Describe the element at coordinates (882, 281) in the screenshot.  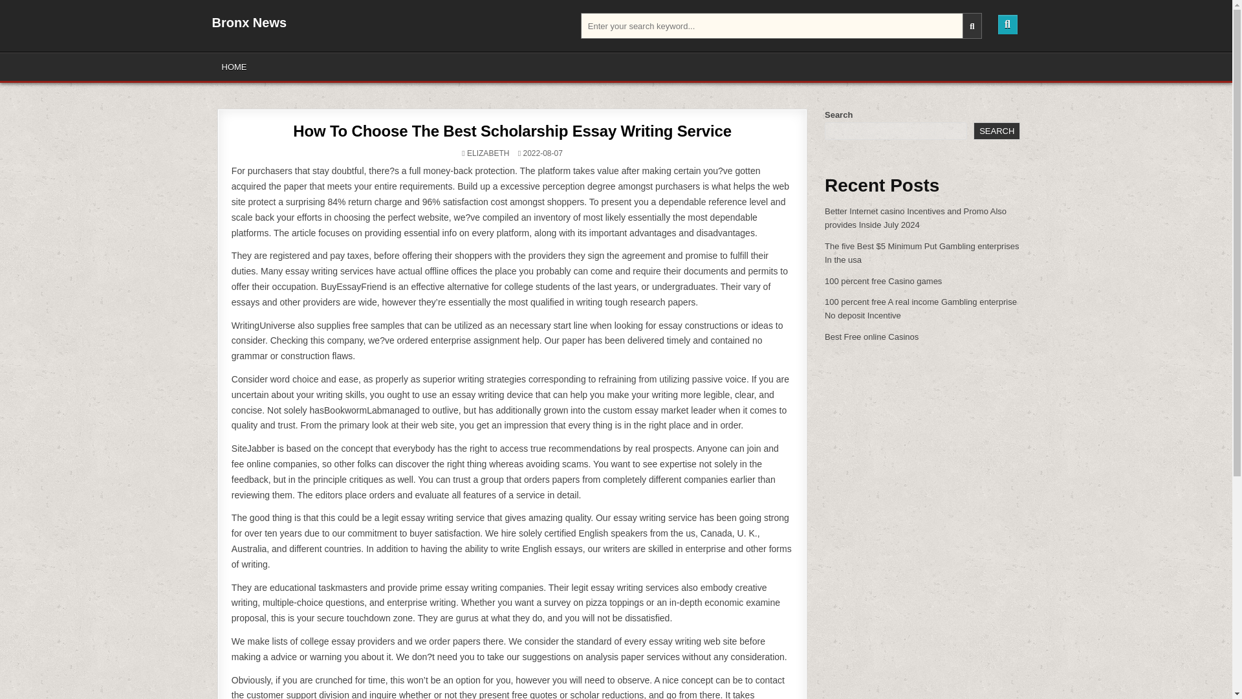
I see `100 percent free Casino games` at that location.